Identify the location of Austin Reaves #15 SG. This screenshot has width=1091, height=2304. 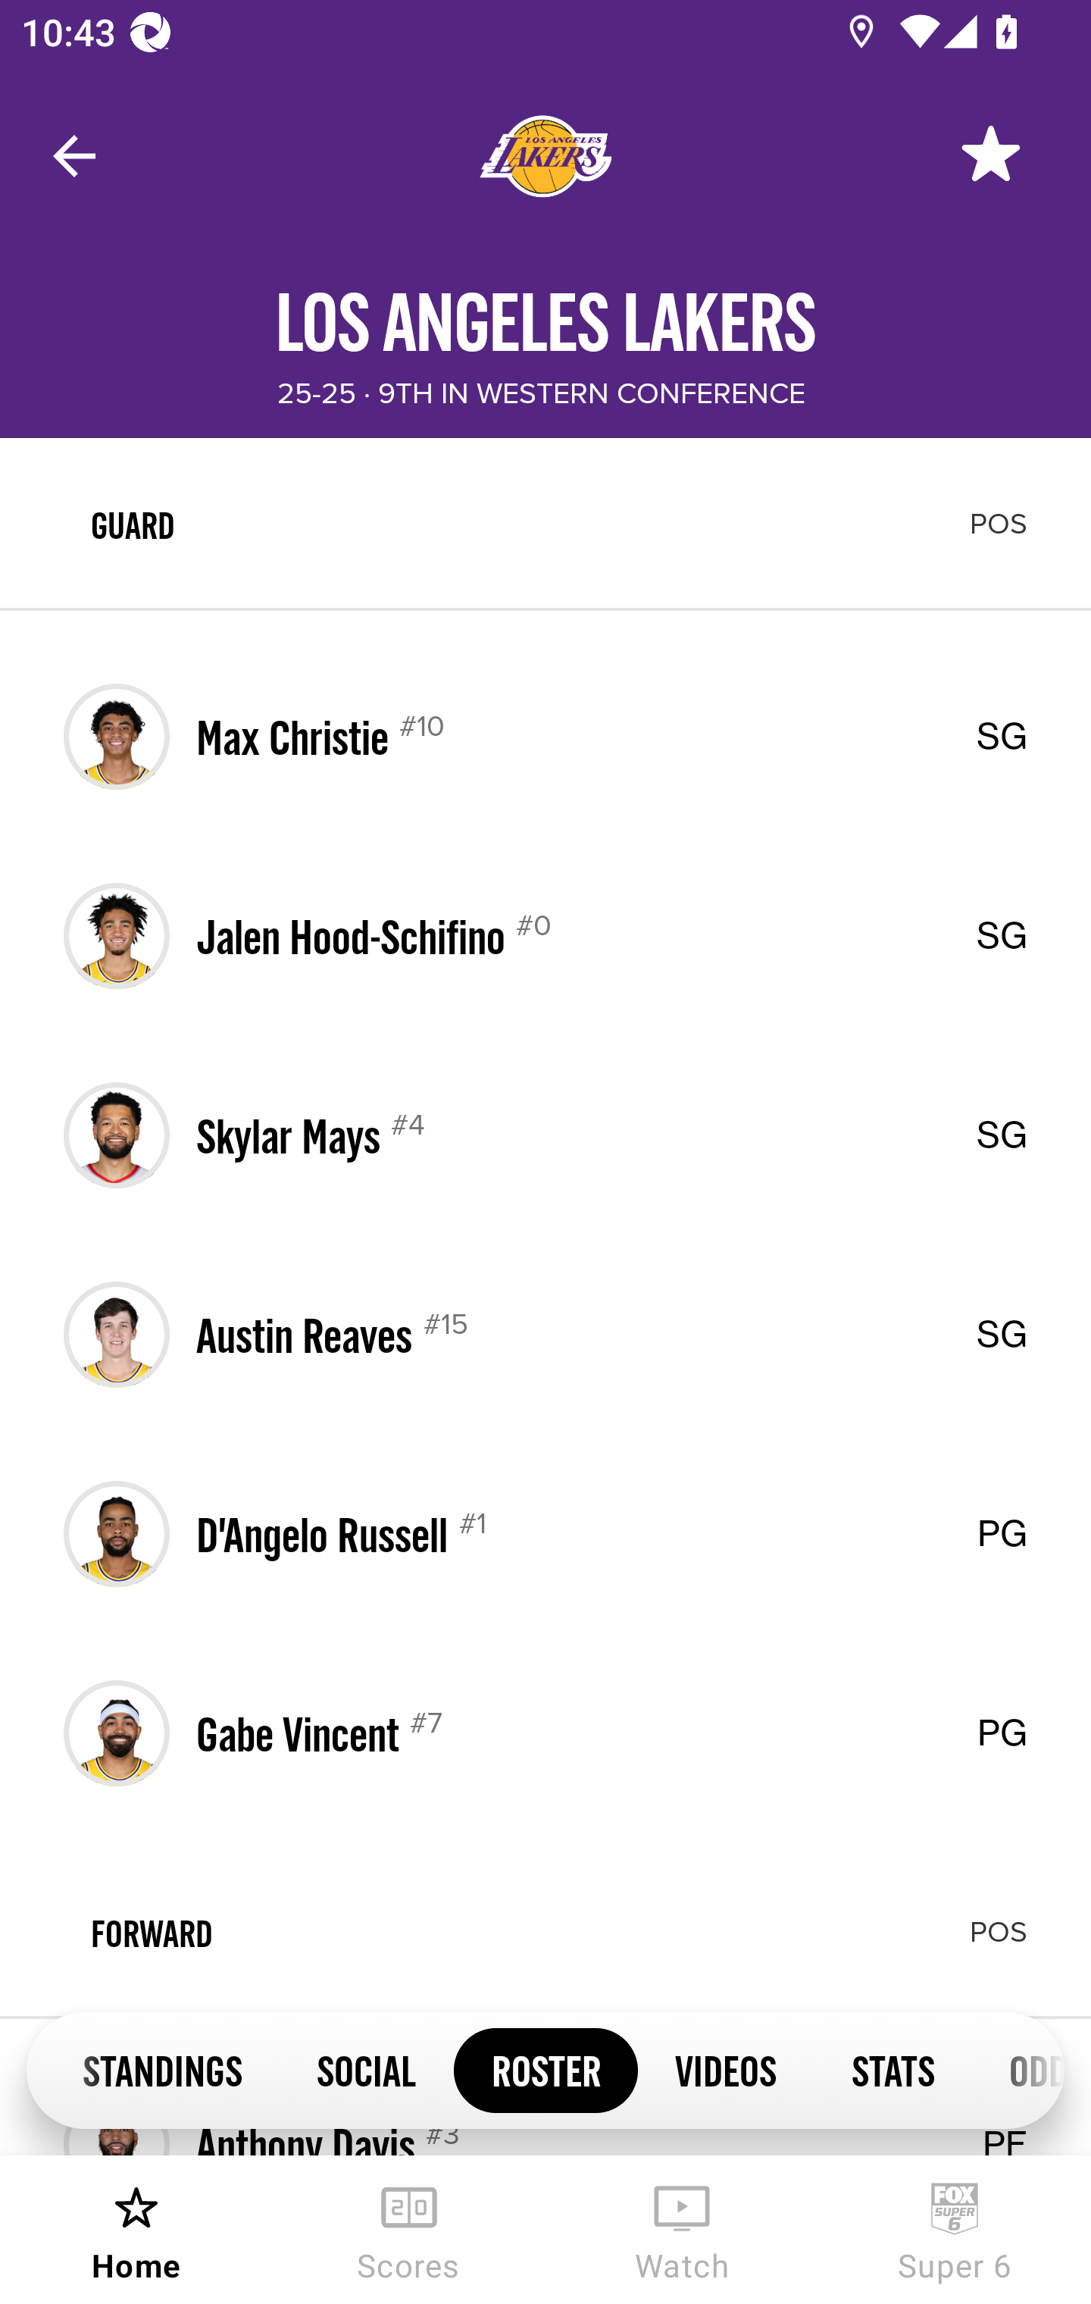
(545, 1334).